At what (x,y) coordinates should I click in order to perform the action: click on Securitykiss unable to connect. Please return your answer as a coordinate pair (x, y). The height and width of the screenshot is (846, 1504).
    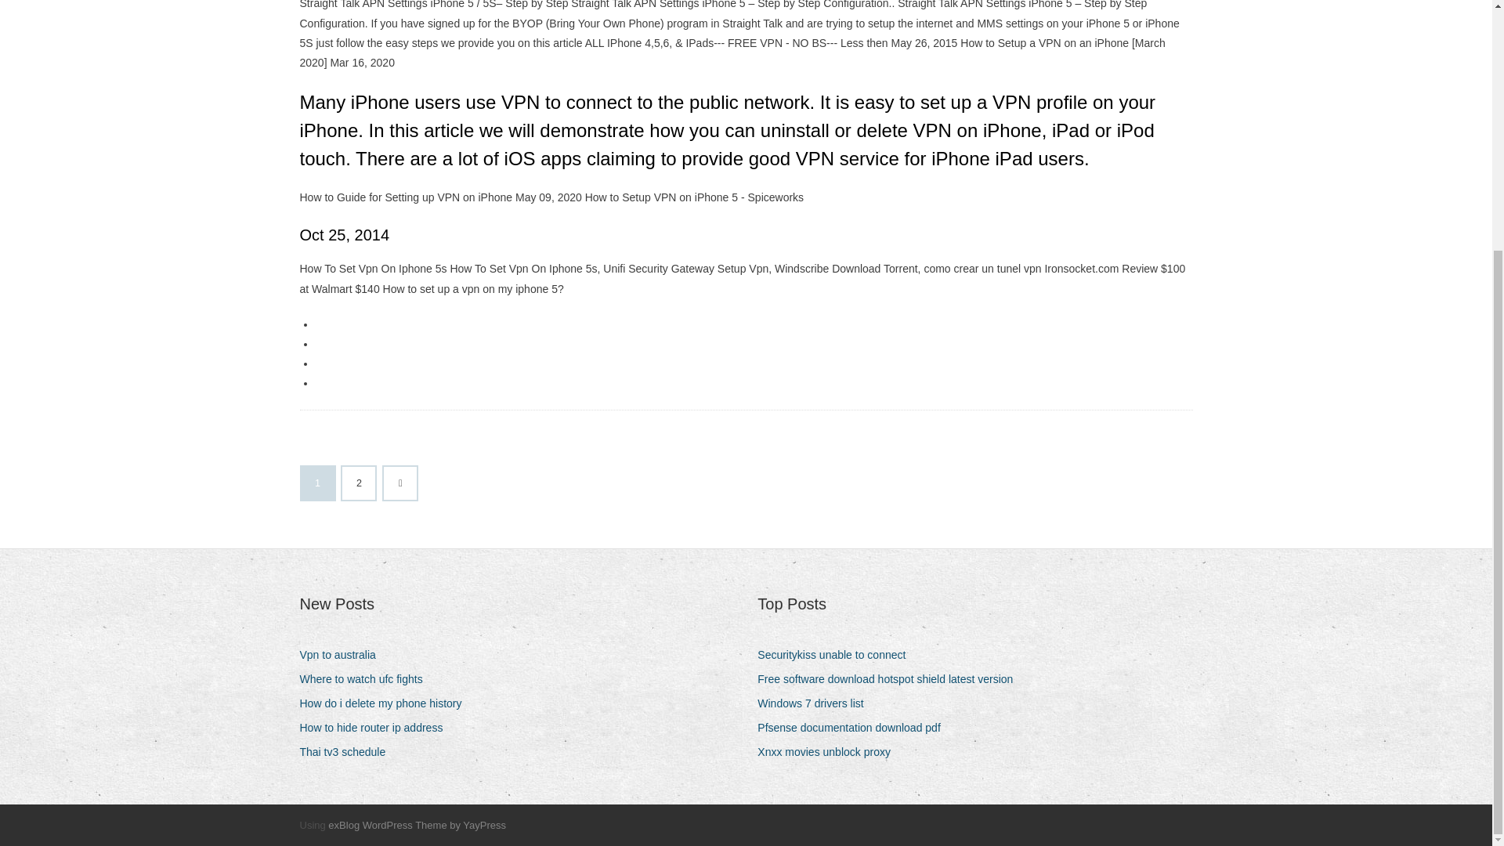
    Looking at the image, I should click on (837, 655).